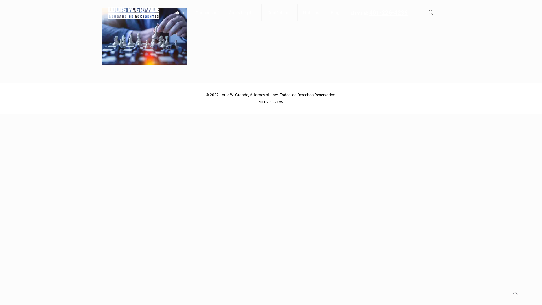  I want to click on 401 Abogado, so click(134, 11).